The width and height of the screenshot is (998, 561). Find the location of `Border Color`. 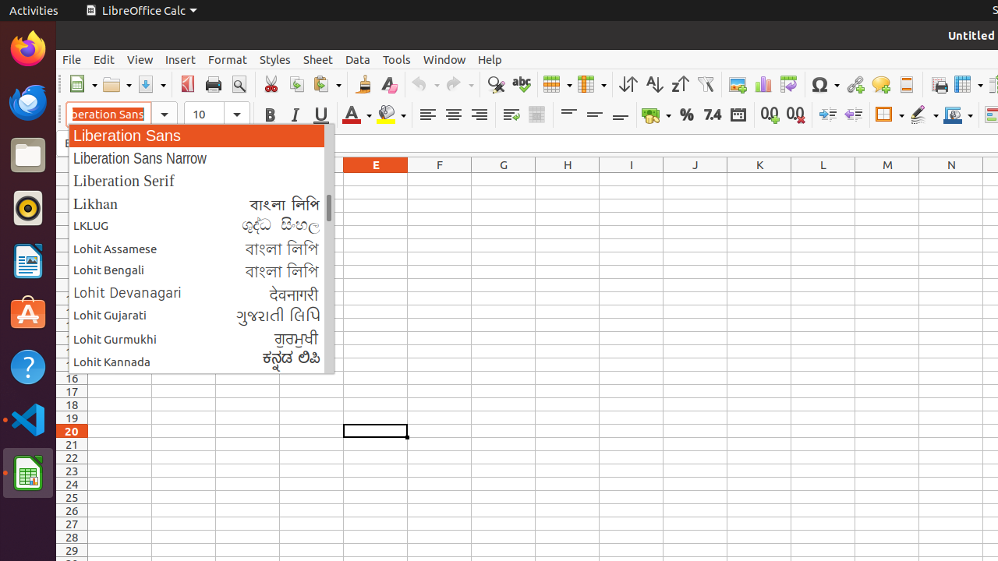

Border Color is located at coordinates (958, 115).